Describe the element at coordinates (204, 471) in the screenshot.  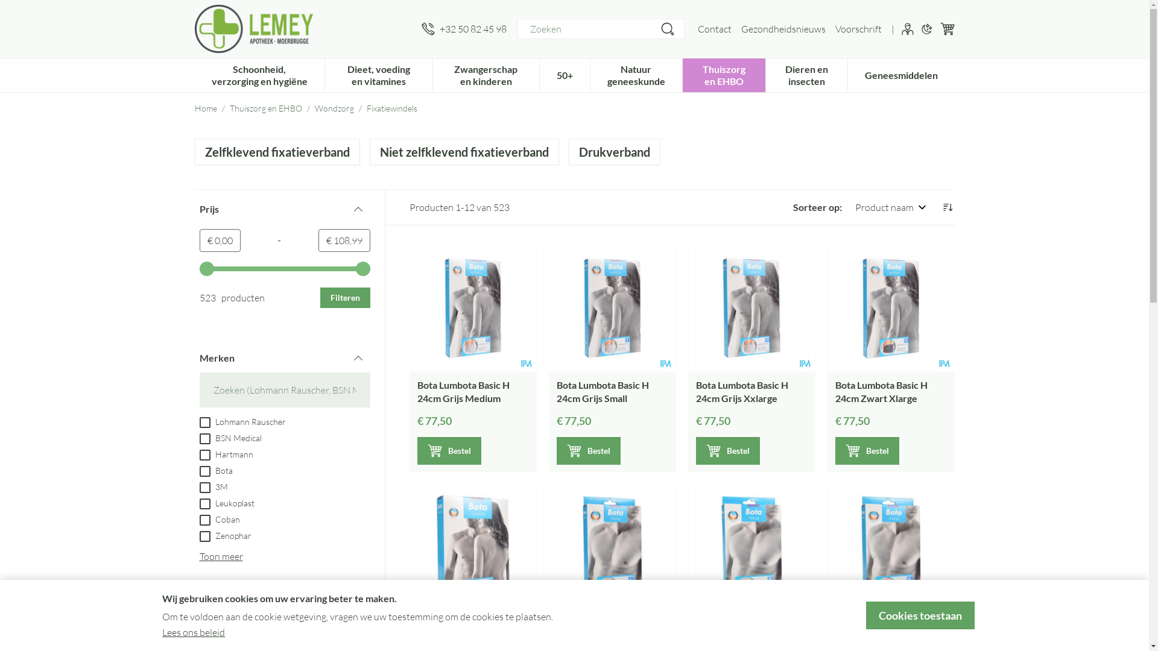
I see `on` at that location.